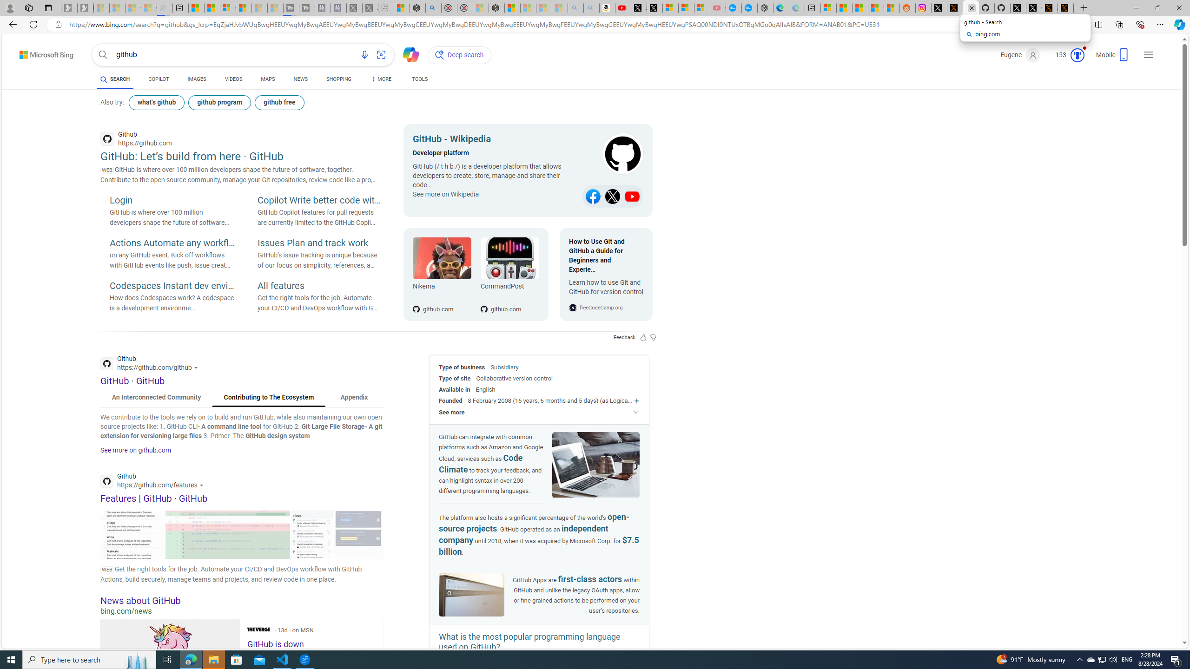 Image resolution: width=1190 pixels, height=669 pixels. What do you see at coordinates (471, 595) in the screenshot?
I see `Image of GitHub` at bounding box center [471, 595].